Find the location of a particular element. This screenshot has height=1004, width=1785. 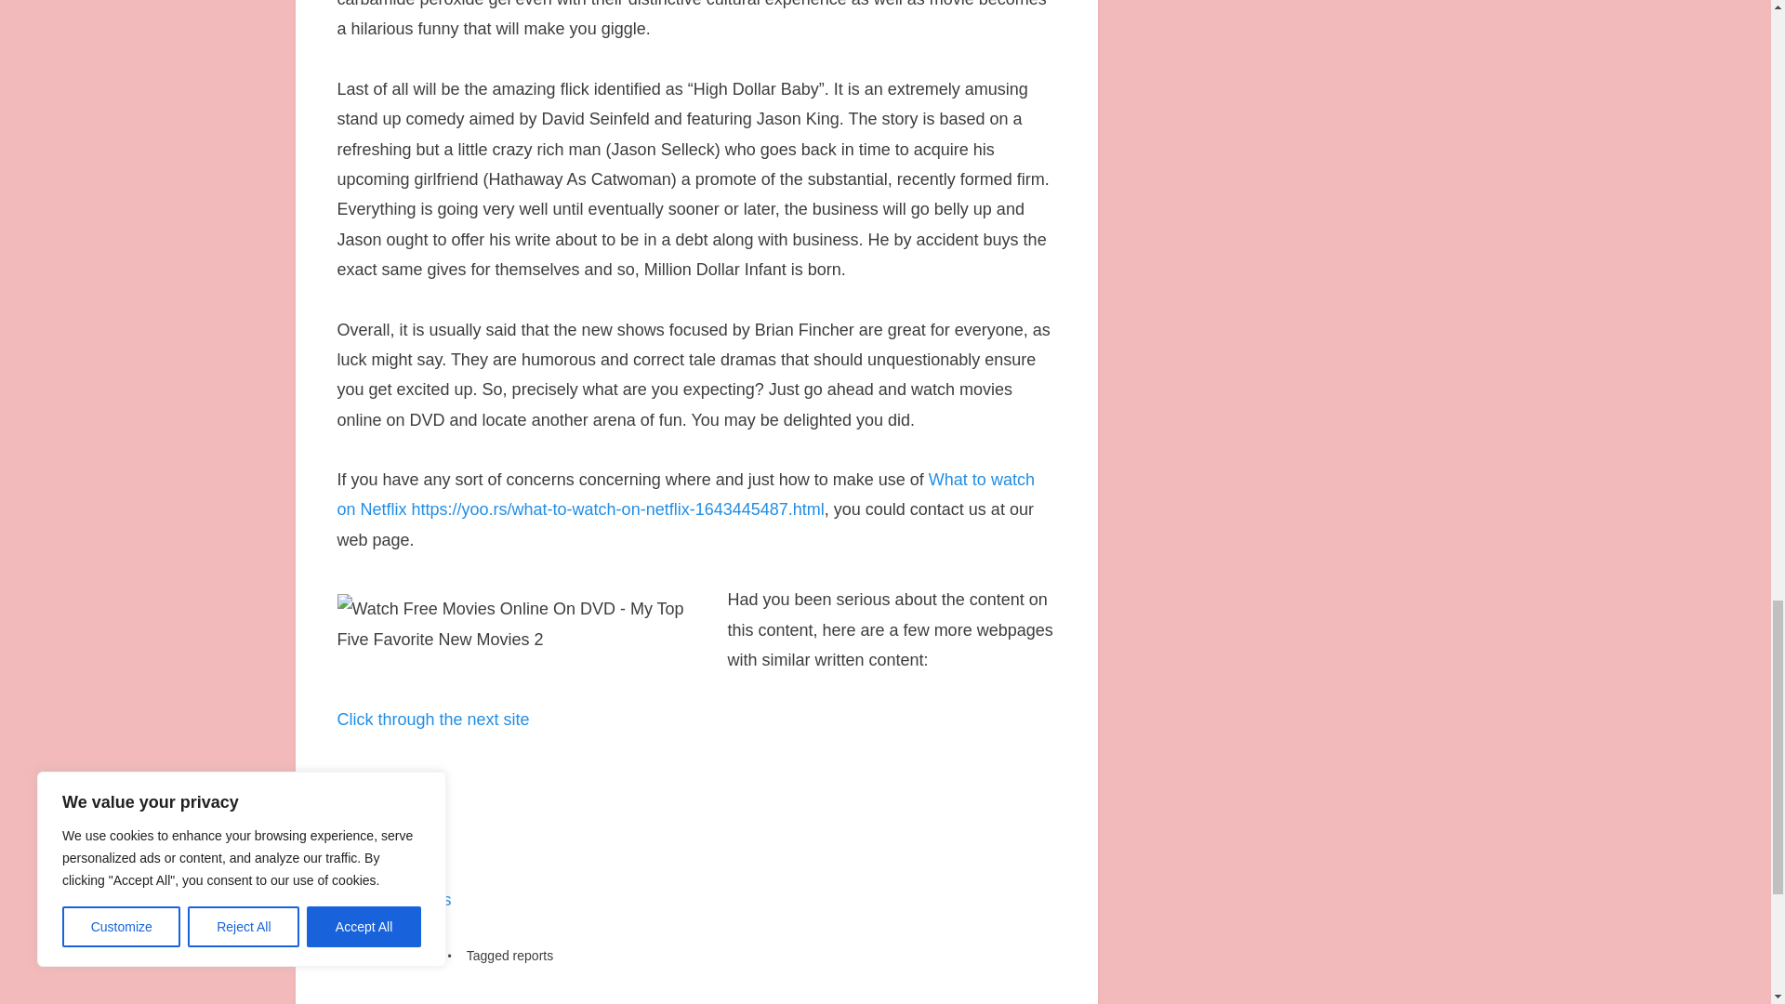

this hyperlink is located at coordinates (385, 839).